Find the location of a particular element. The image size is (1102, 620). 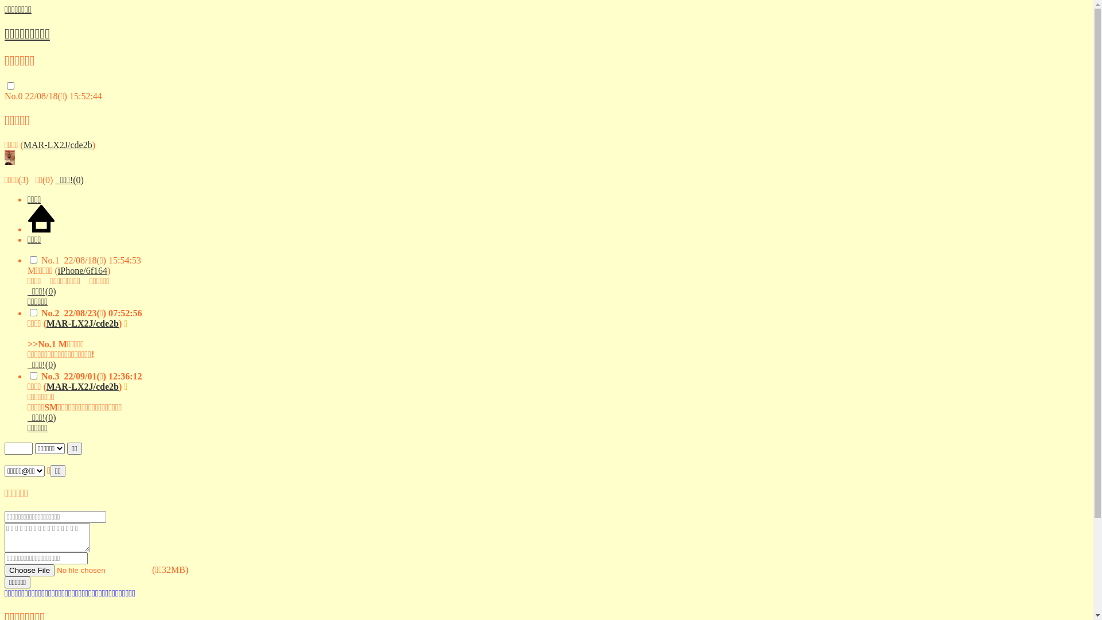

MAR-LX2J/cde2b is located at coordinates (83, 387).